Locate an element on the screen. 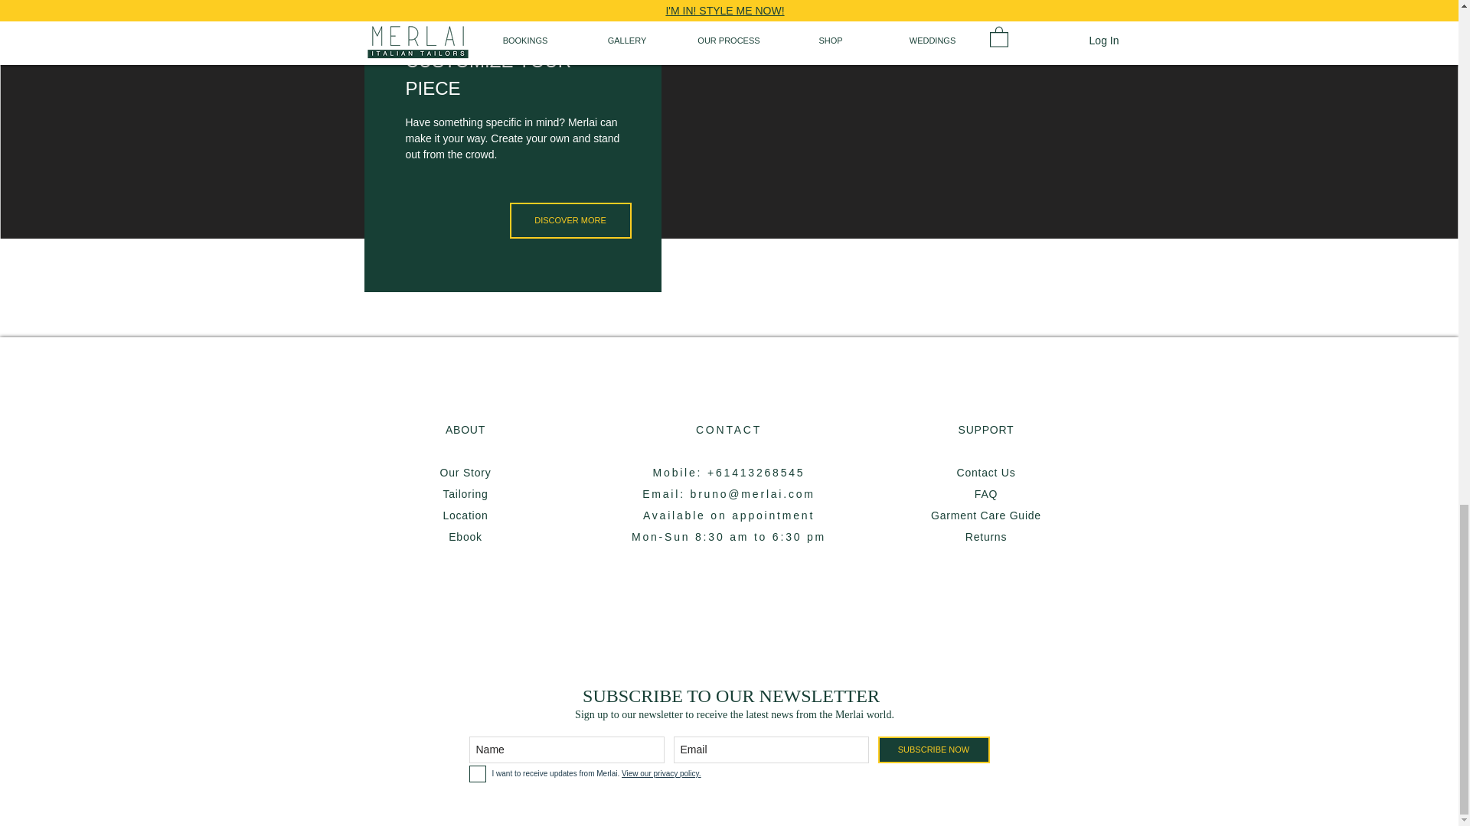 The width and height of the screenshot is (1470, 826). Email:  is located at coordinates (666, 494).